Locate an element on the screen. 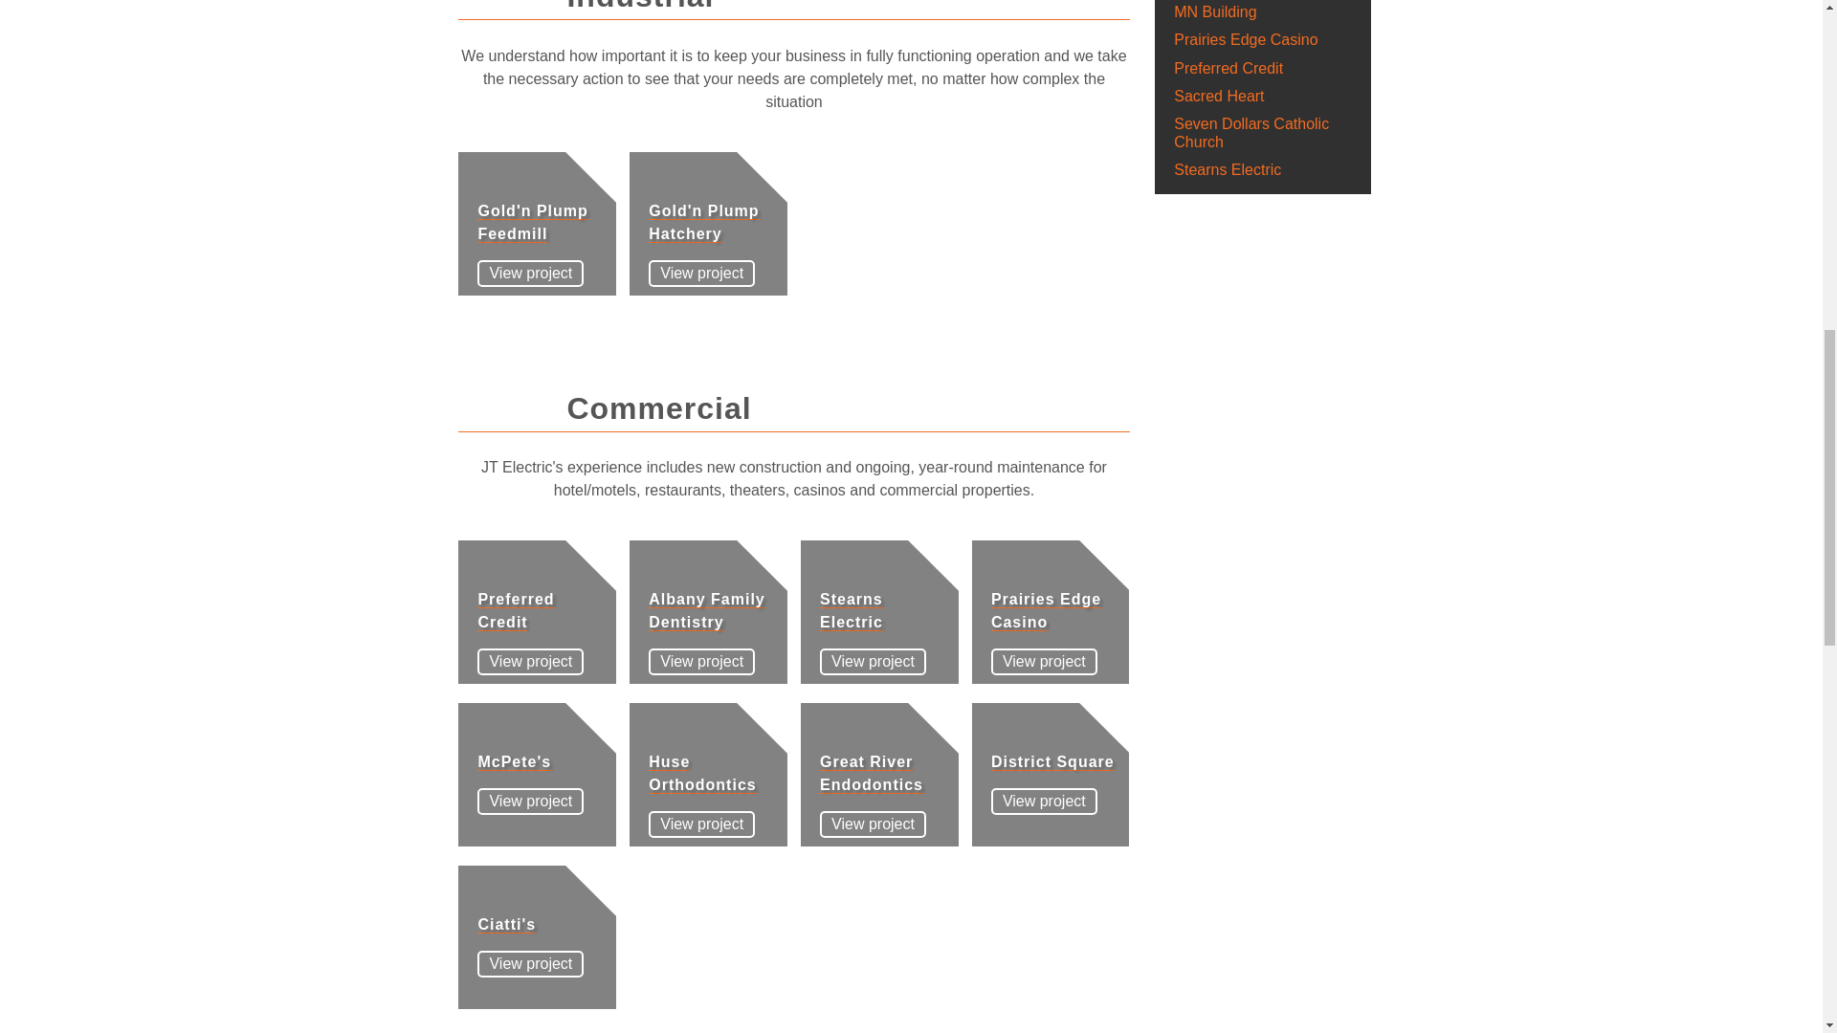 The image size is (1837, 1033). View project is located at coordinates (1044, 662).